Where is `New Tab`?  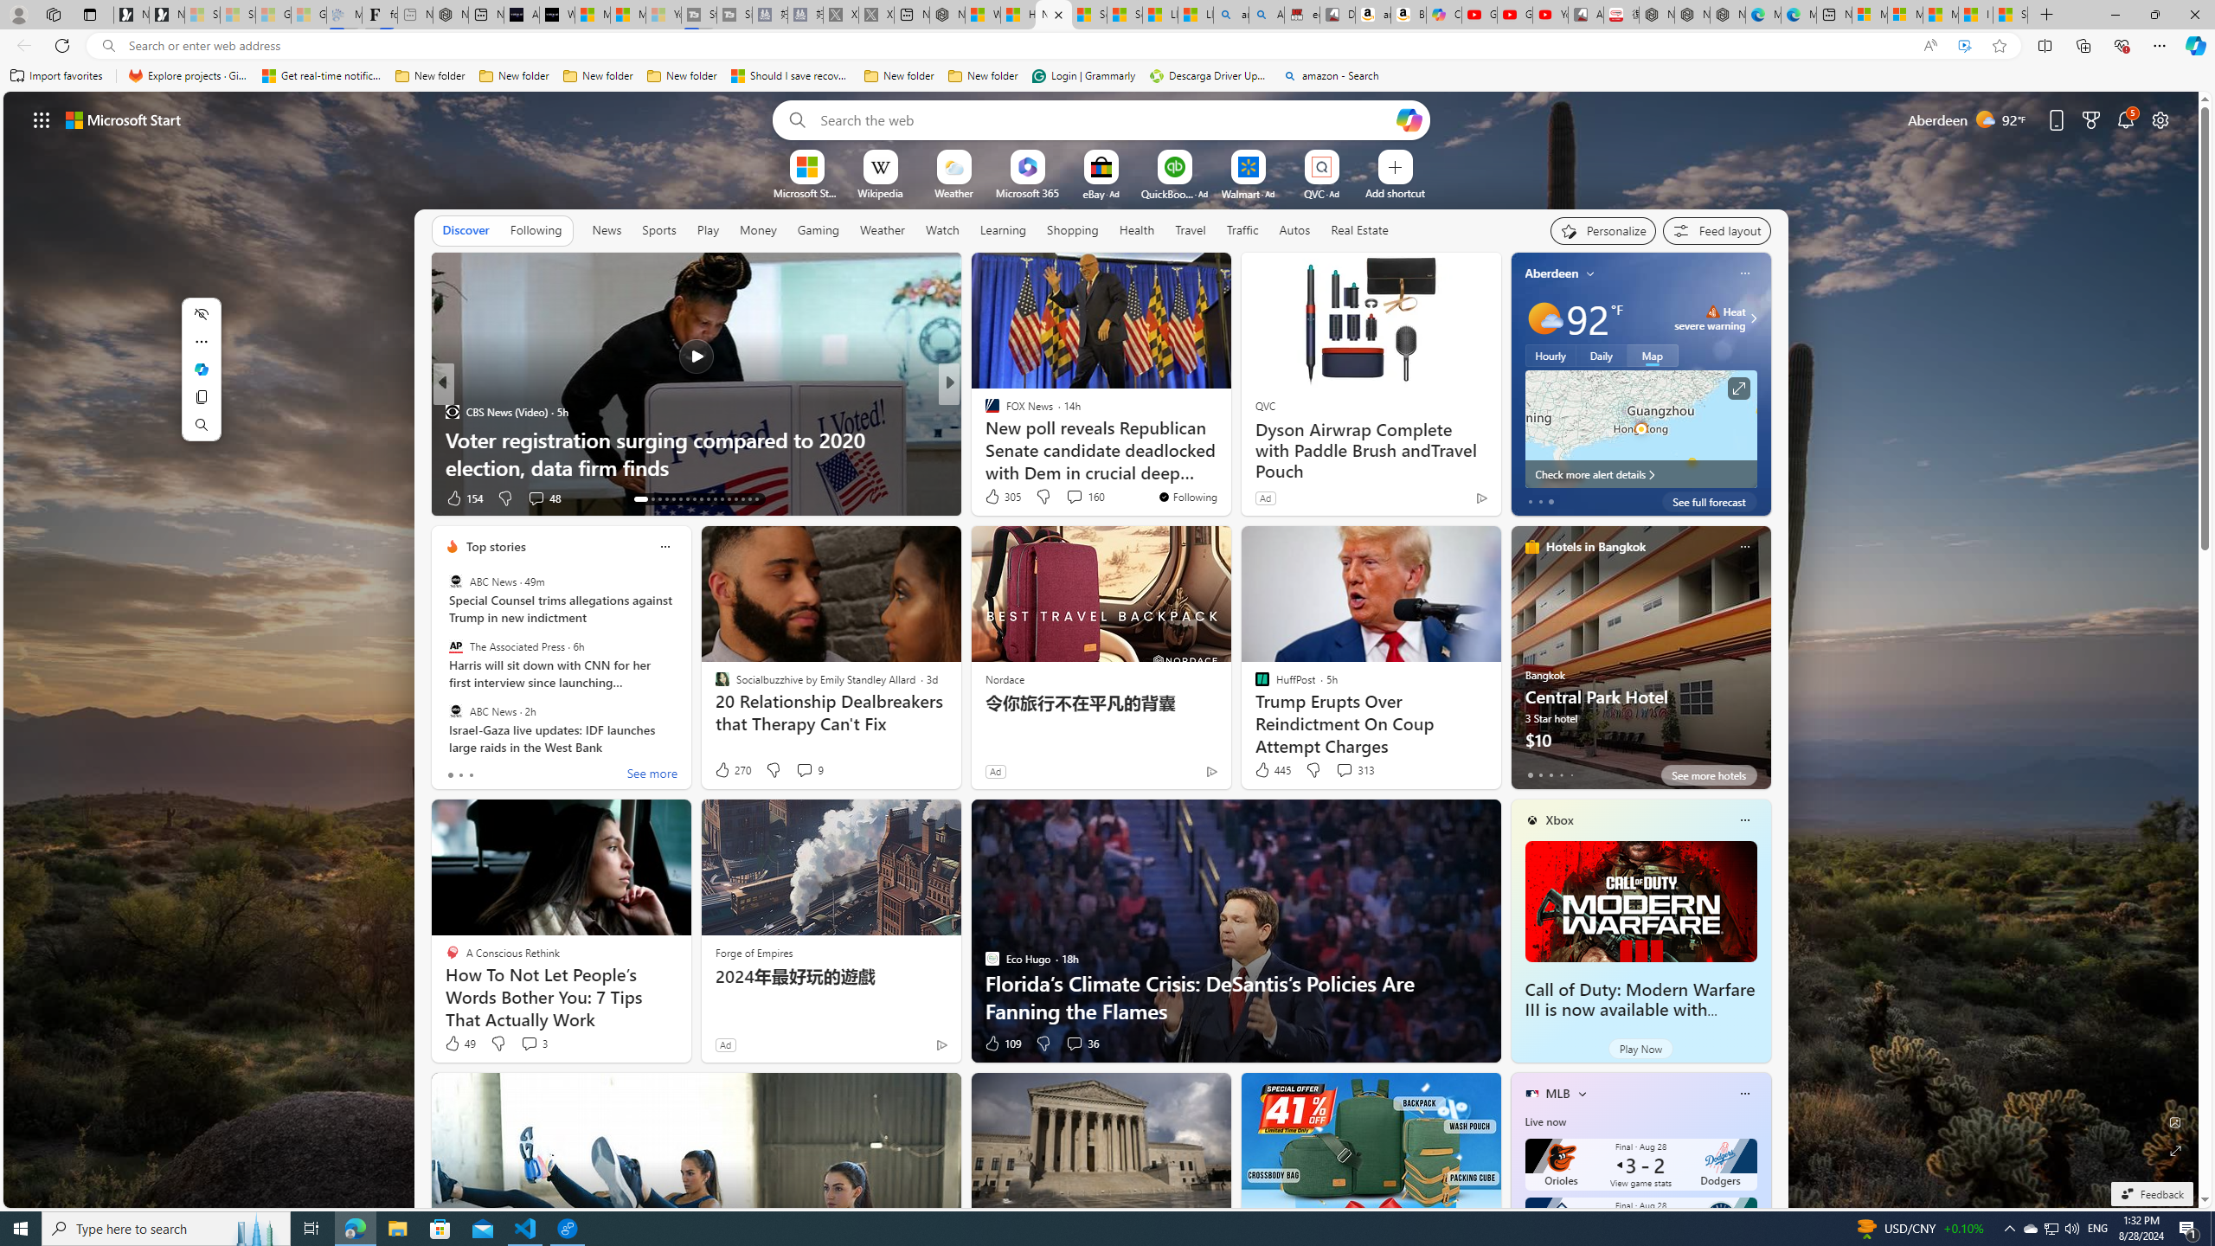 New Tab is located at coordinates (2047, 15).